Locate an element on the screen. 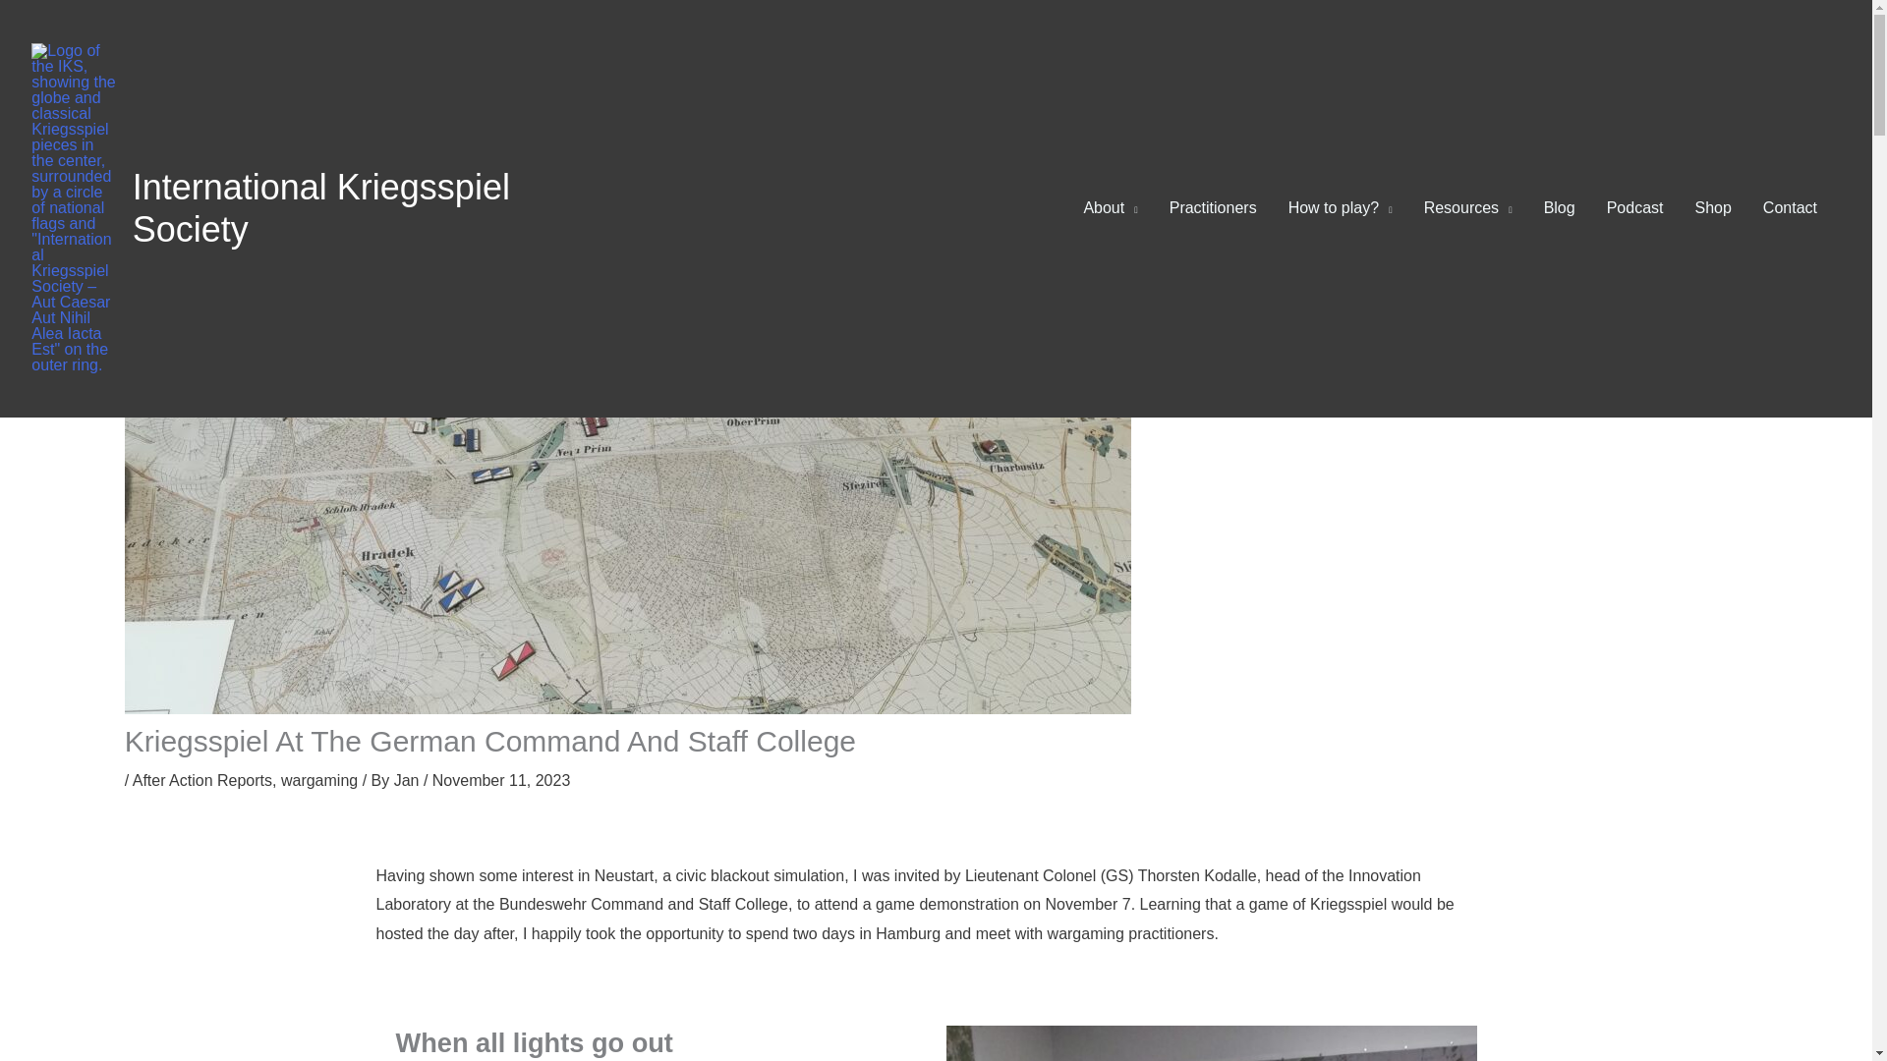 This screenshot has width=1887, height=1061. View all posts by Jan is located at coordinates (409, 780).